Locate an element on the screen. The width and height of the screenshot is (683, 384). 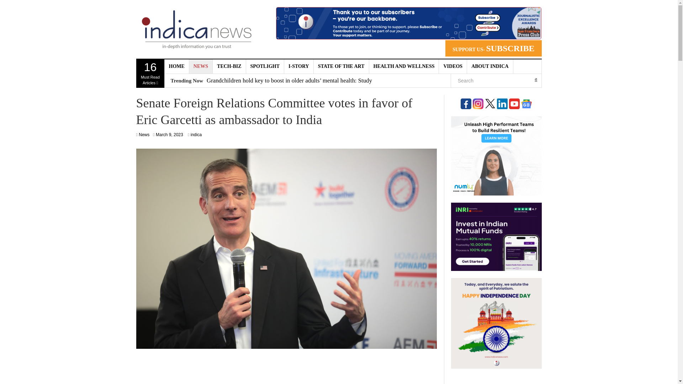
News is located at coordinates (299, 66).